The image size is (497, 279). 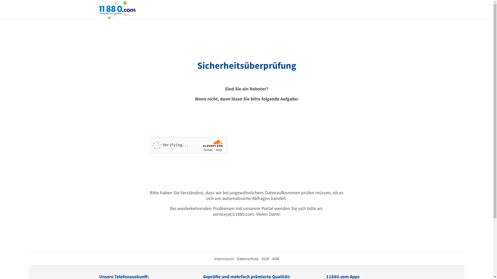 What do you see at coordinates (265, 259) in the screenshot?
I see `AGB` at bounding box center [265, 259].